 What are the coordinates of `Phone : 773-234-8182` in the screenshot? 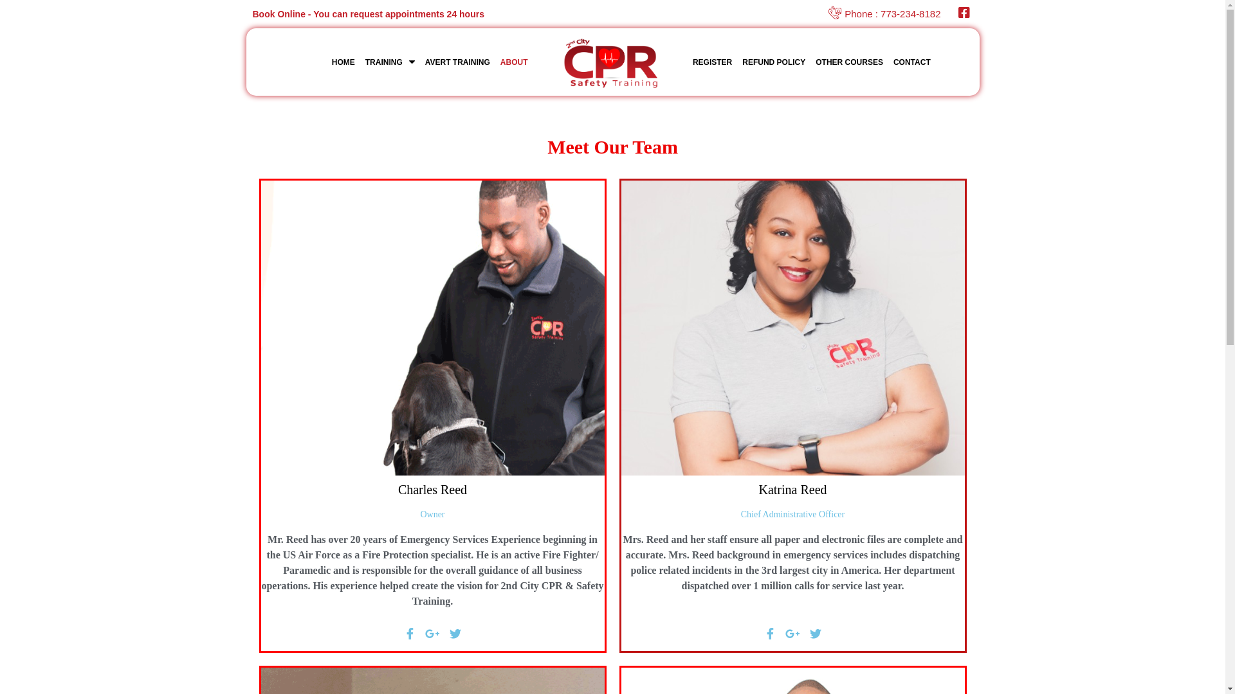 It's located at (884, 14).